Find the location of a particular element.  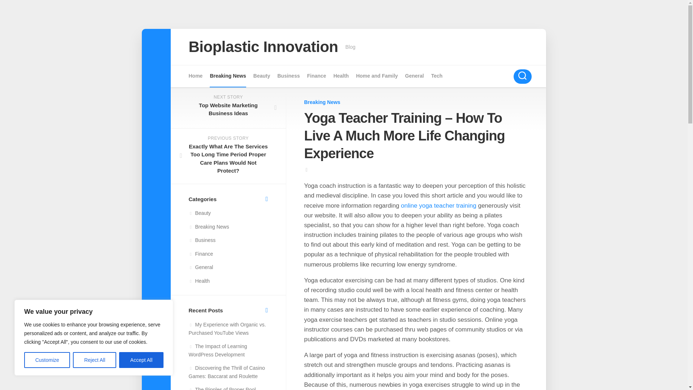

Beauty is located at coordinates (262, 76).